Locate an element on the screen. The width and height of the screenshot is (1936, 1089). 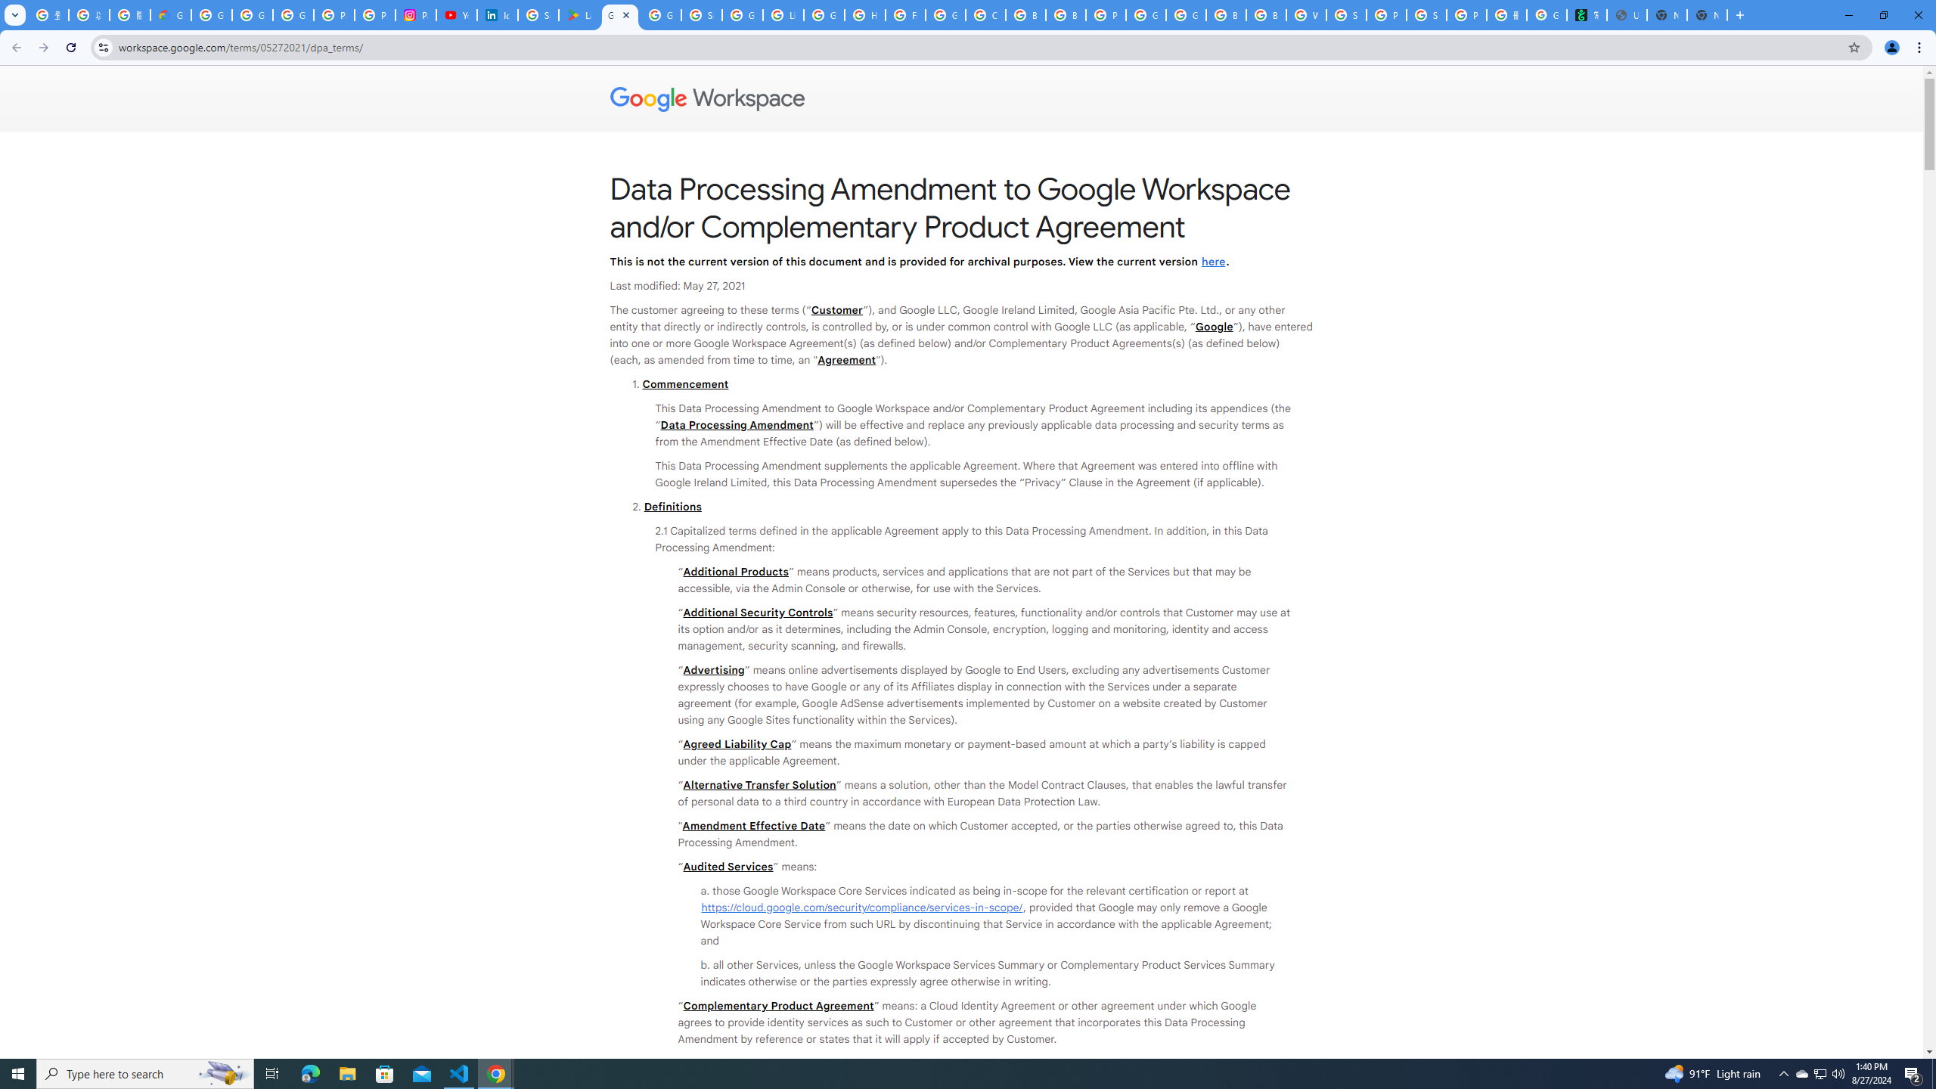
Google Cloud Platform is located at coordinates (1146, 15).